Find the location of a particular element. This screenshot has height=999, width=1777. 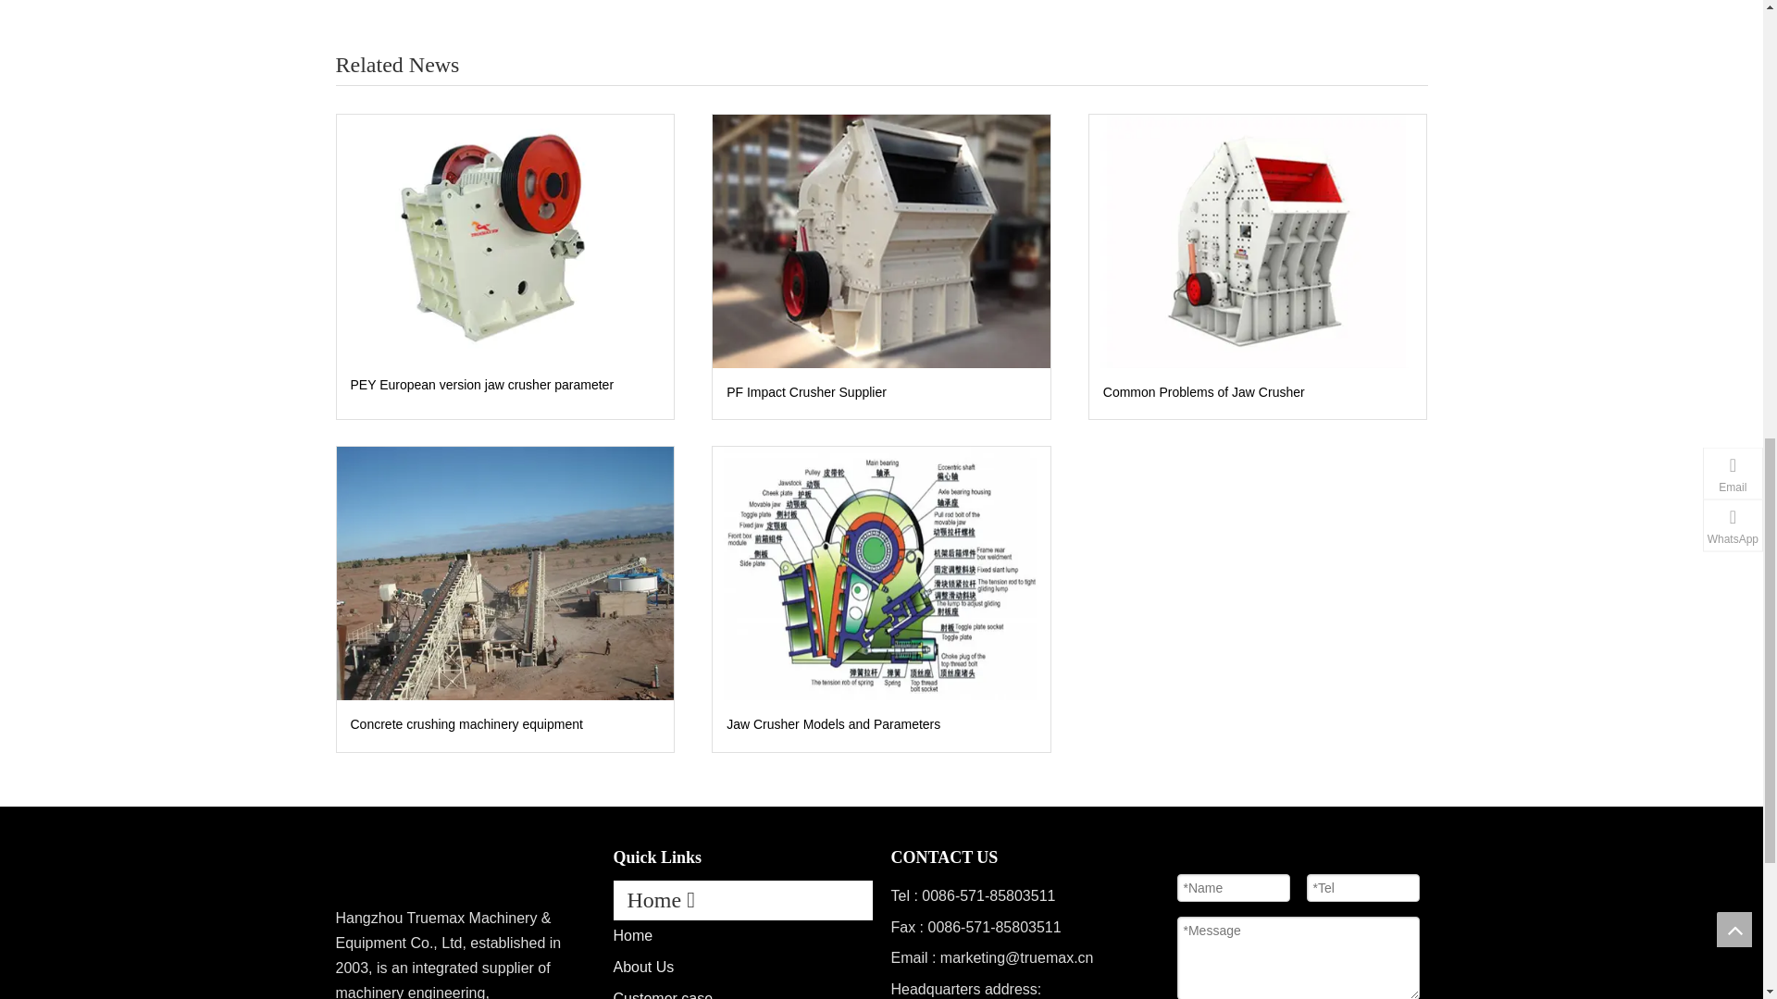

Common Problems of Jaw Crusher is located at coordinates (1257, 314).